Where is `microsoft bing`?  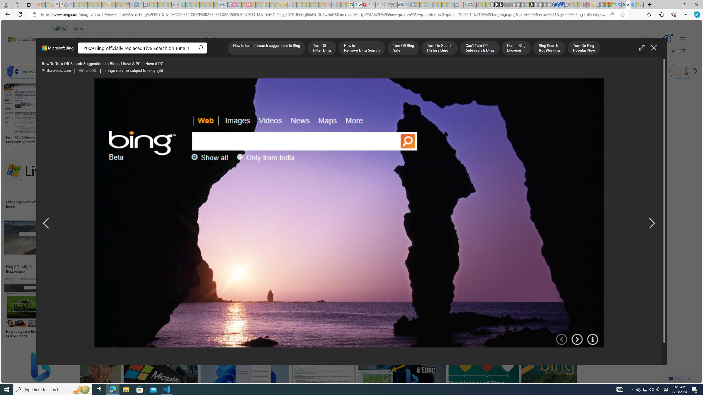 microsoft bing is located at coordinates (478, 202).